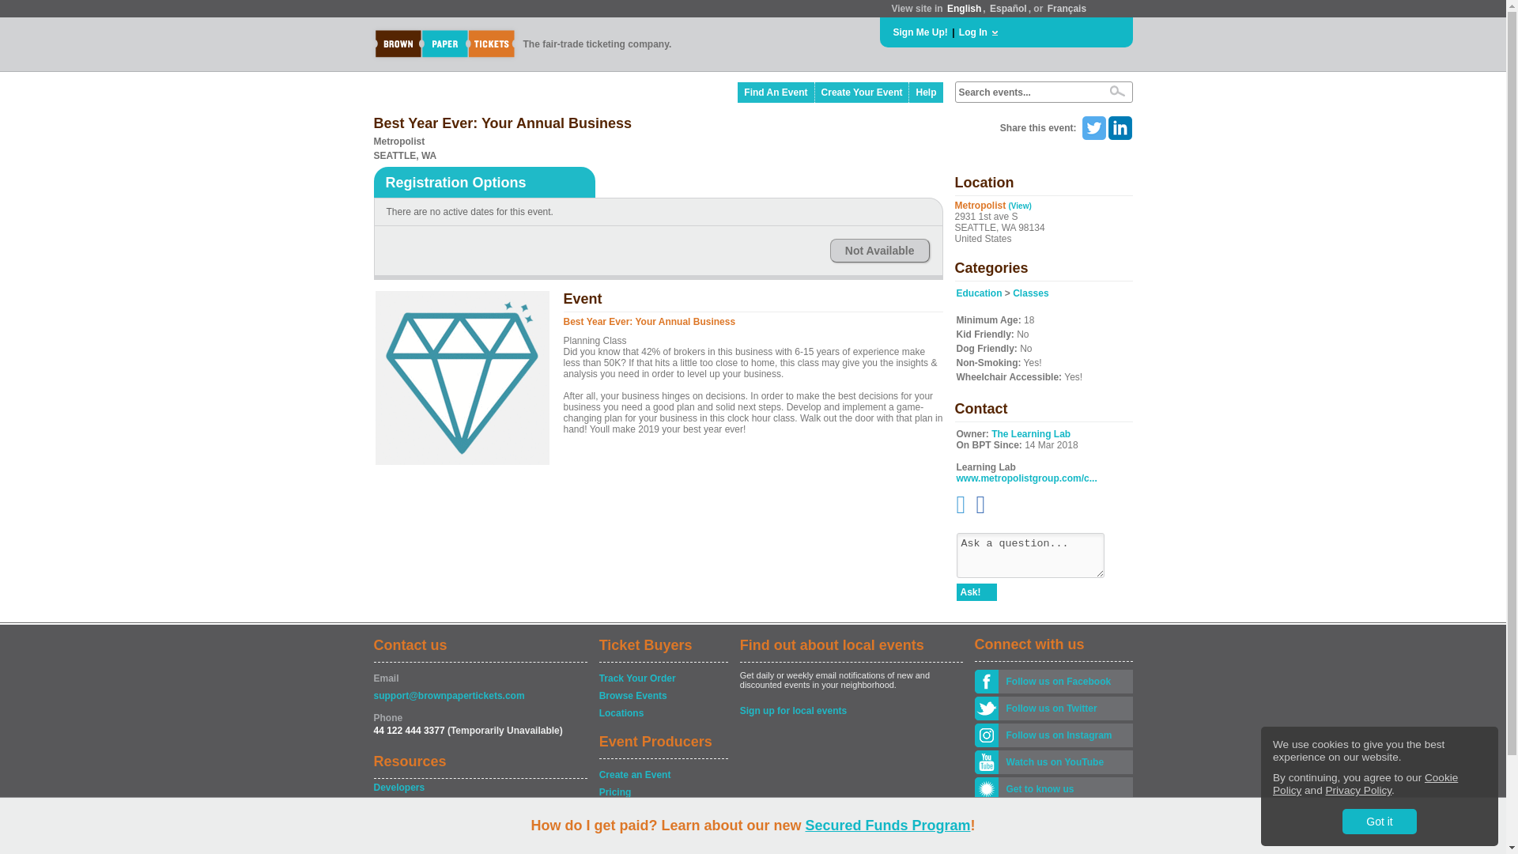 The image size is (1518, 854). What do you see at coordinates (663, 713) in the screenshot?
I see `Locations` at bounding box center [663, 713].